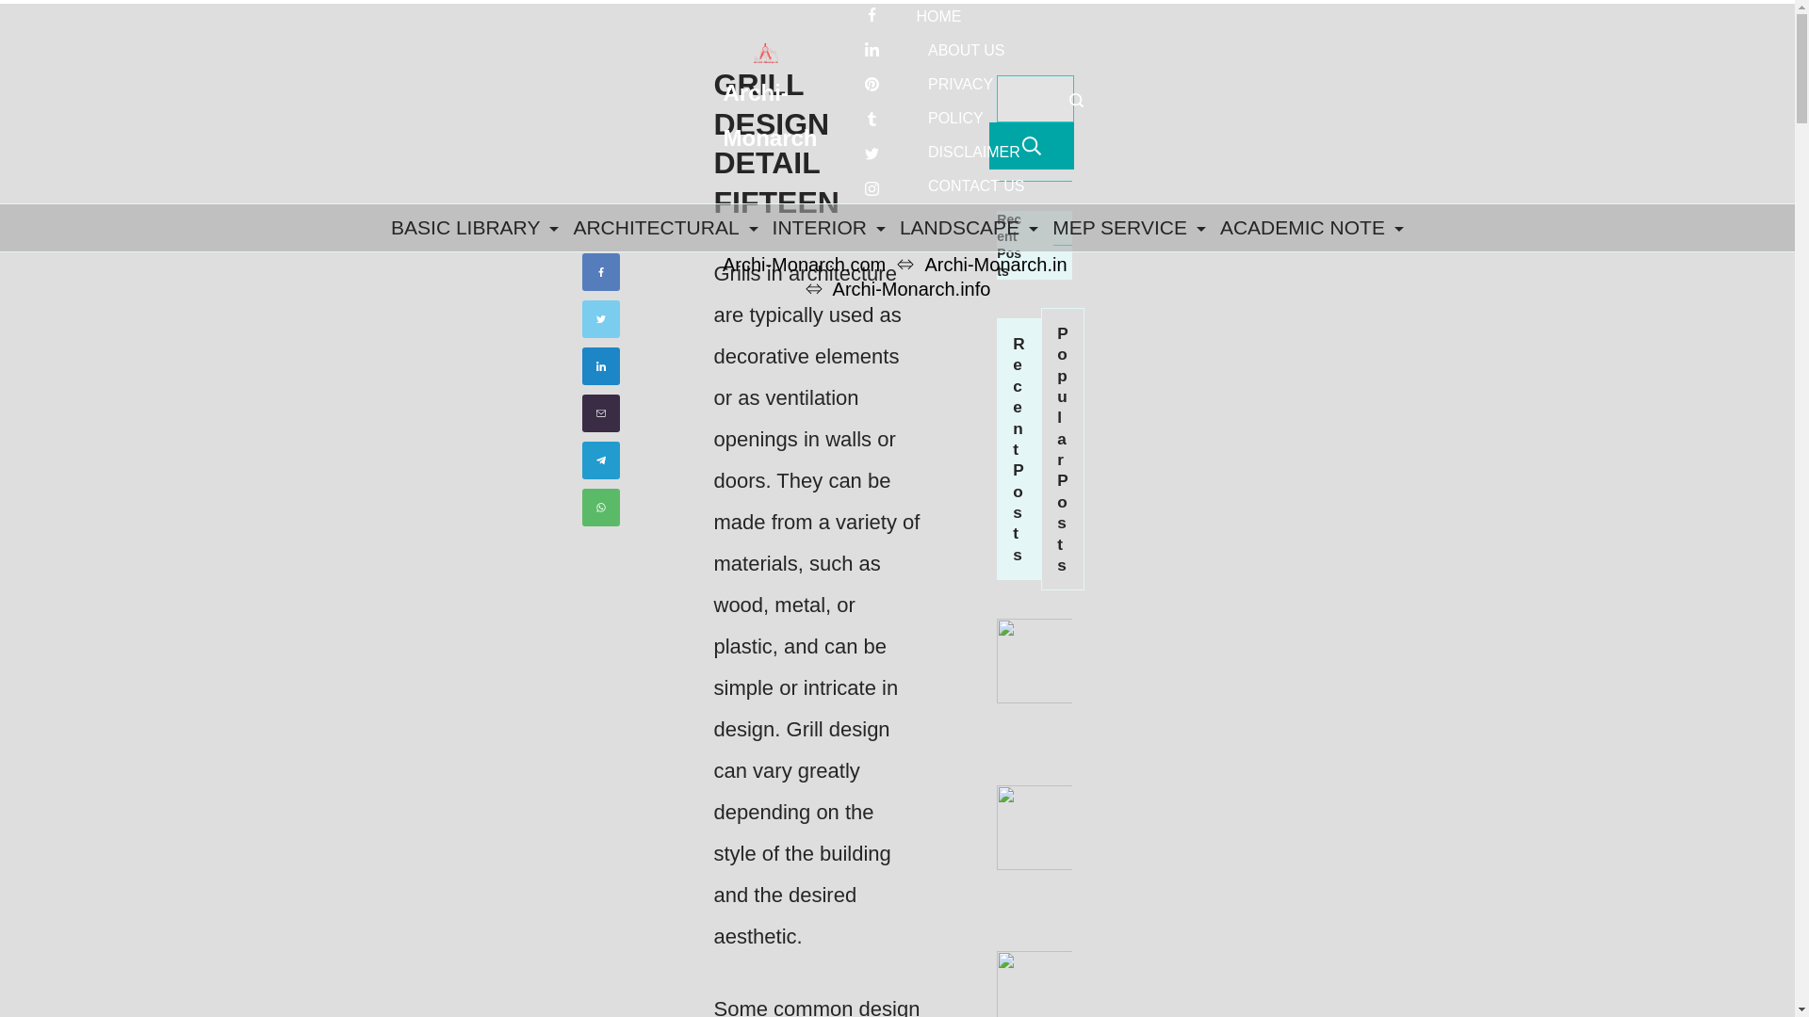  I want to click on ARCHITECTURAL, so click(665, 227).